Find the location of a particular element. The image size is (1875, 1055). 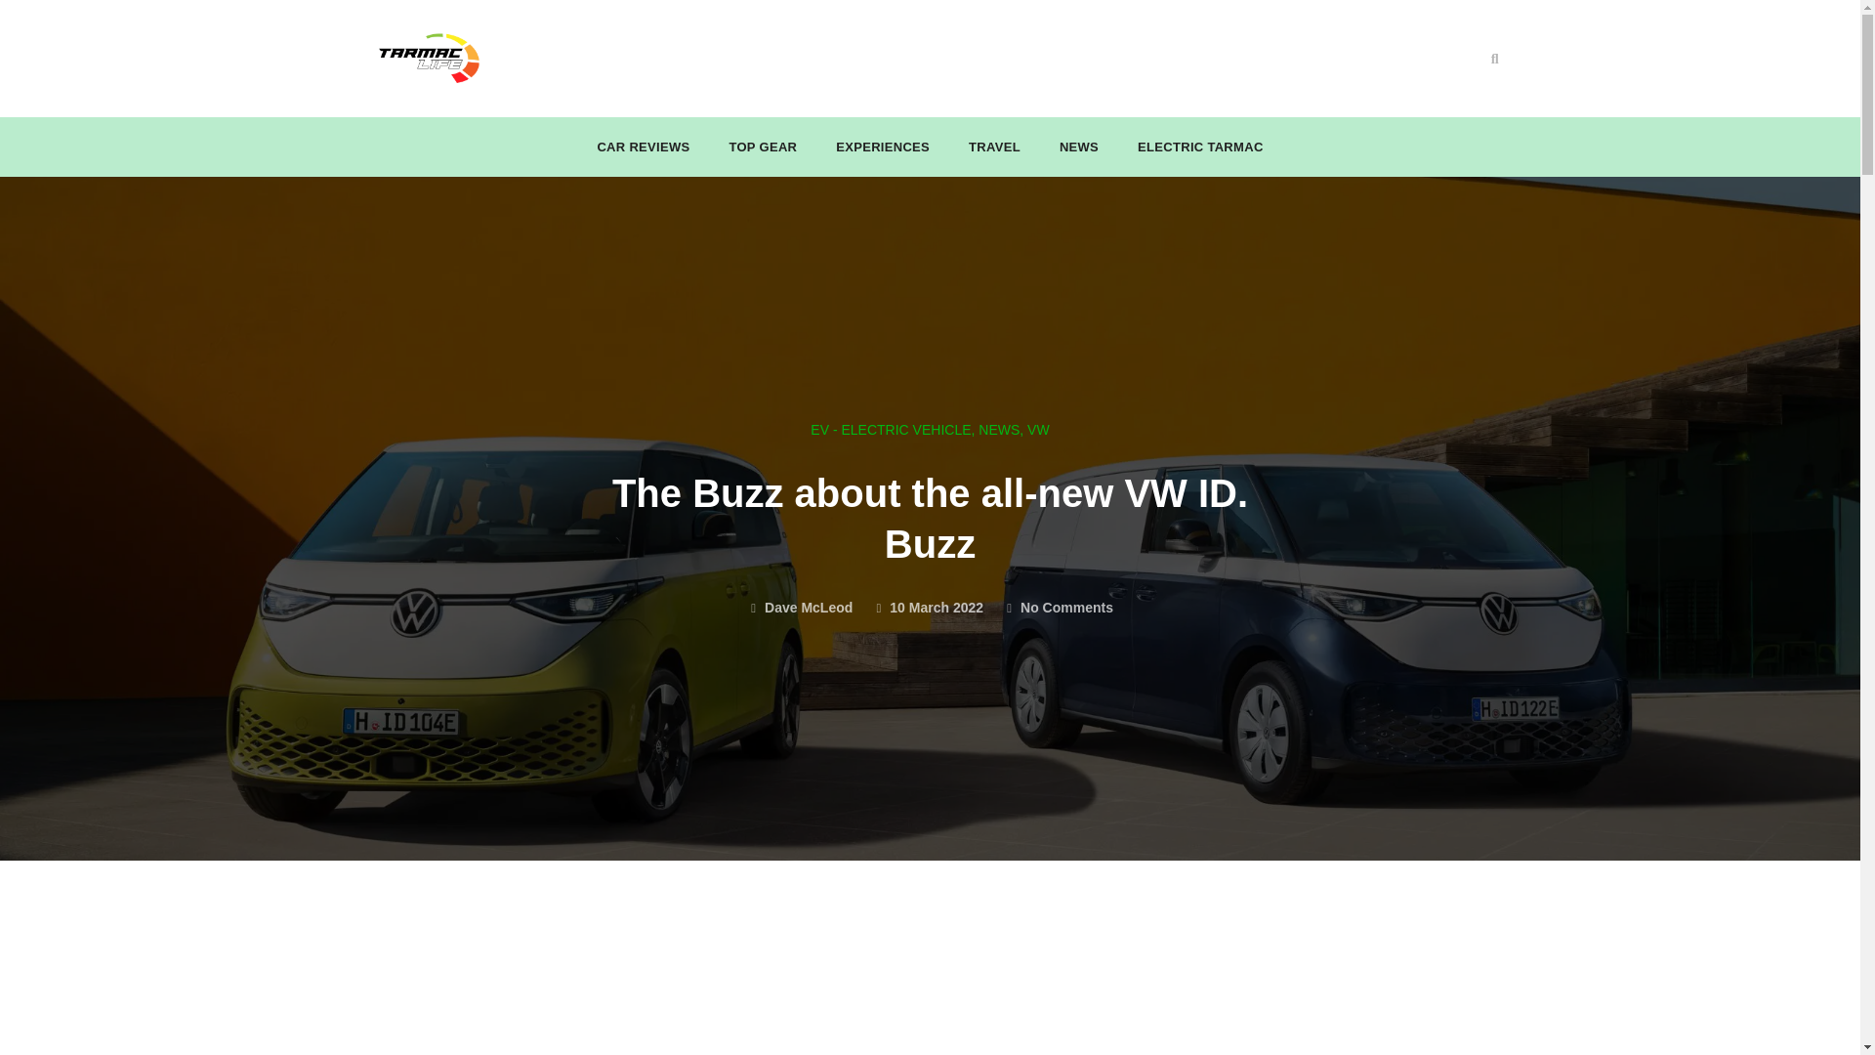

EXPERIENCES is located at coordinates (883, 147).